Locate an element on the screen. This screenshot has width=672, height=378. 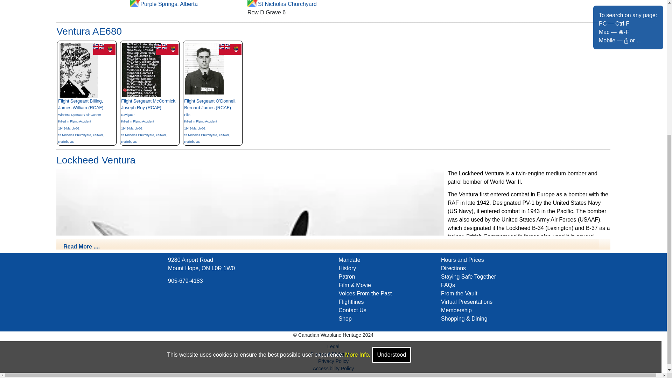
Click for Google Map is located at coordinates (253, 3).